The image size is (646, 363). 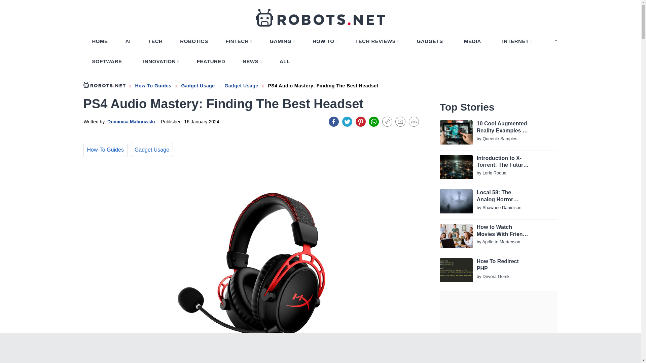 I want to click on Share on facebook, so click(x=334, y=121).